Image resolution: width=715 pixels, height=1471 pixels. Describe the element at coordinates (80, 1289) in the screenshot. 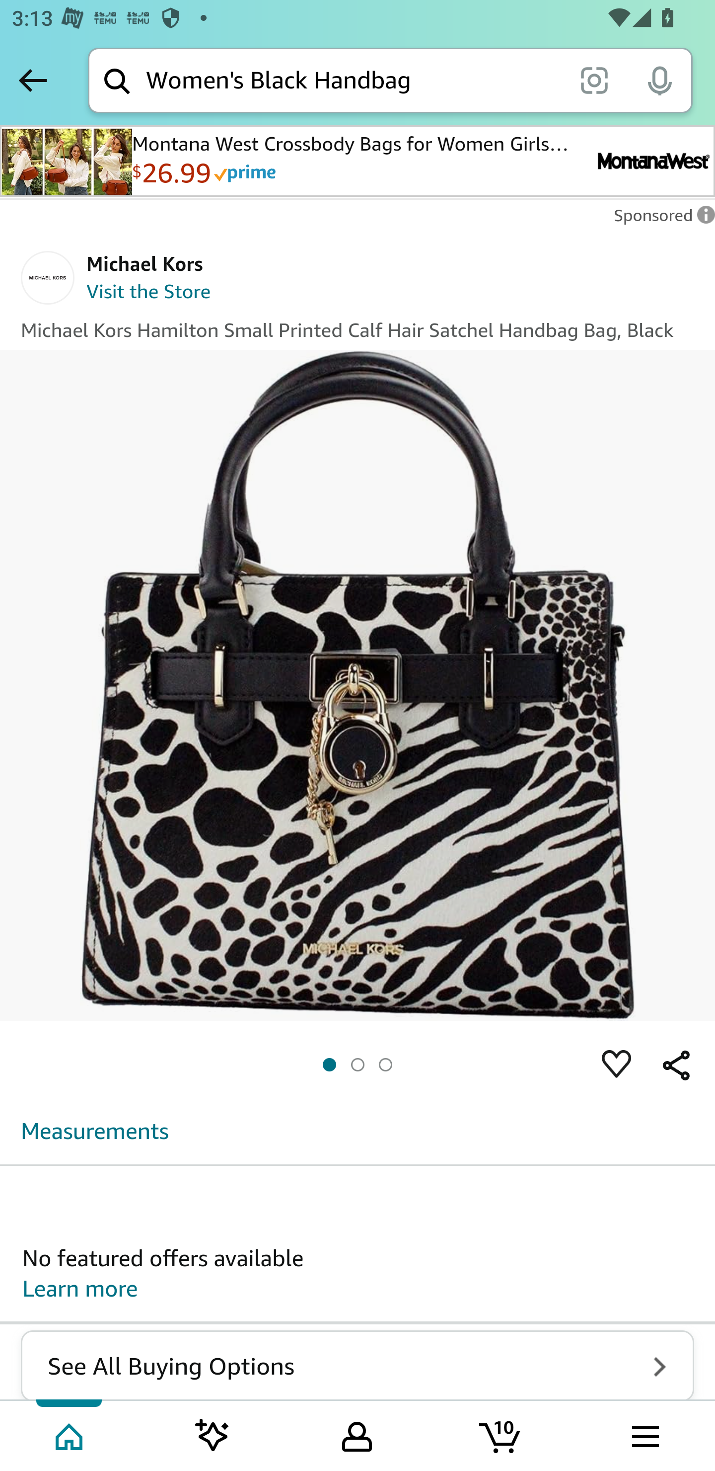

I see `Learn more` at that location.